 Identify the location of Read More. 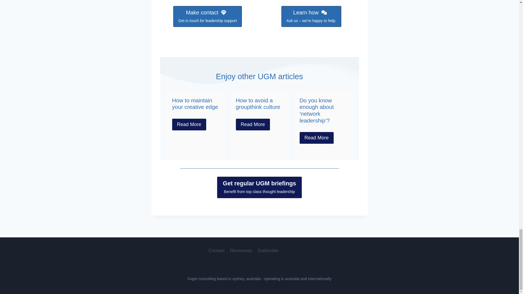
(189, 125).